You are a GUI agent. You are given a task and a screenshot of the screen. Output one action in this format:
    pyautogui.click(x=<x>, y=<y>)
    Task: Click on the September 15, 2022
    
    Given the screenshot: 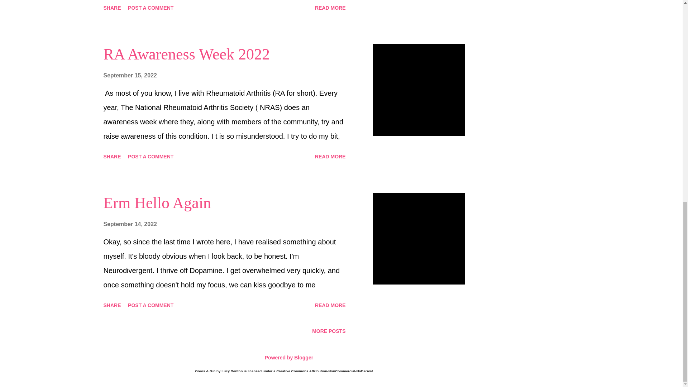 What is the action you would take?
    pyautogui.click(x=130, y=75)
    